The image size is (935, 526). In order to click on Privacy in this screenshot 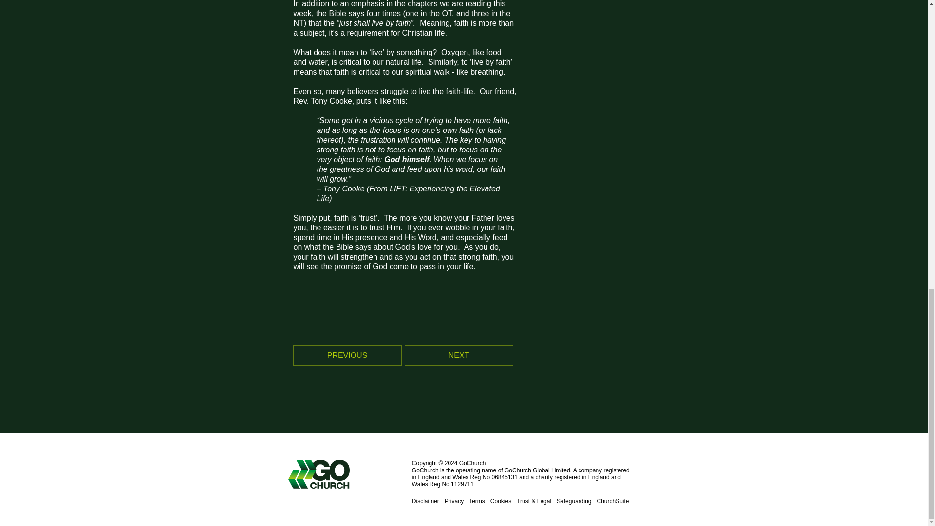, I will do `click(454, 501)`.